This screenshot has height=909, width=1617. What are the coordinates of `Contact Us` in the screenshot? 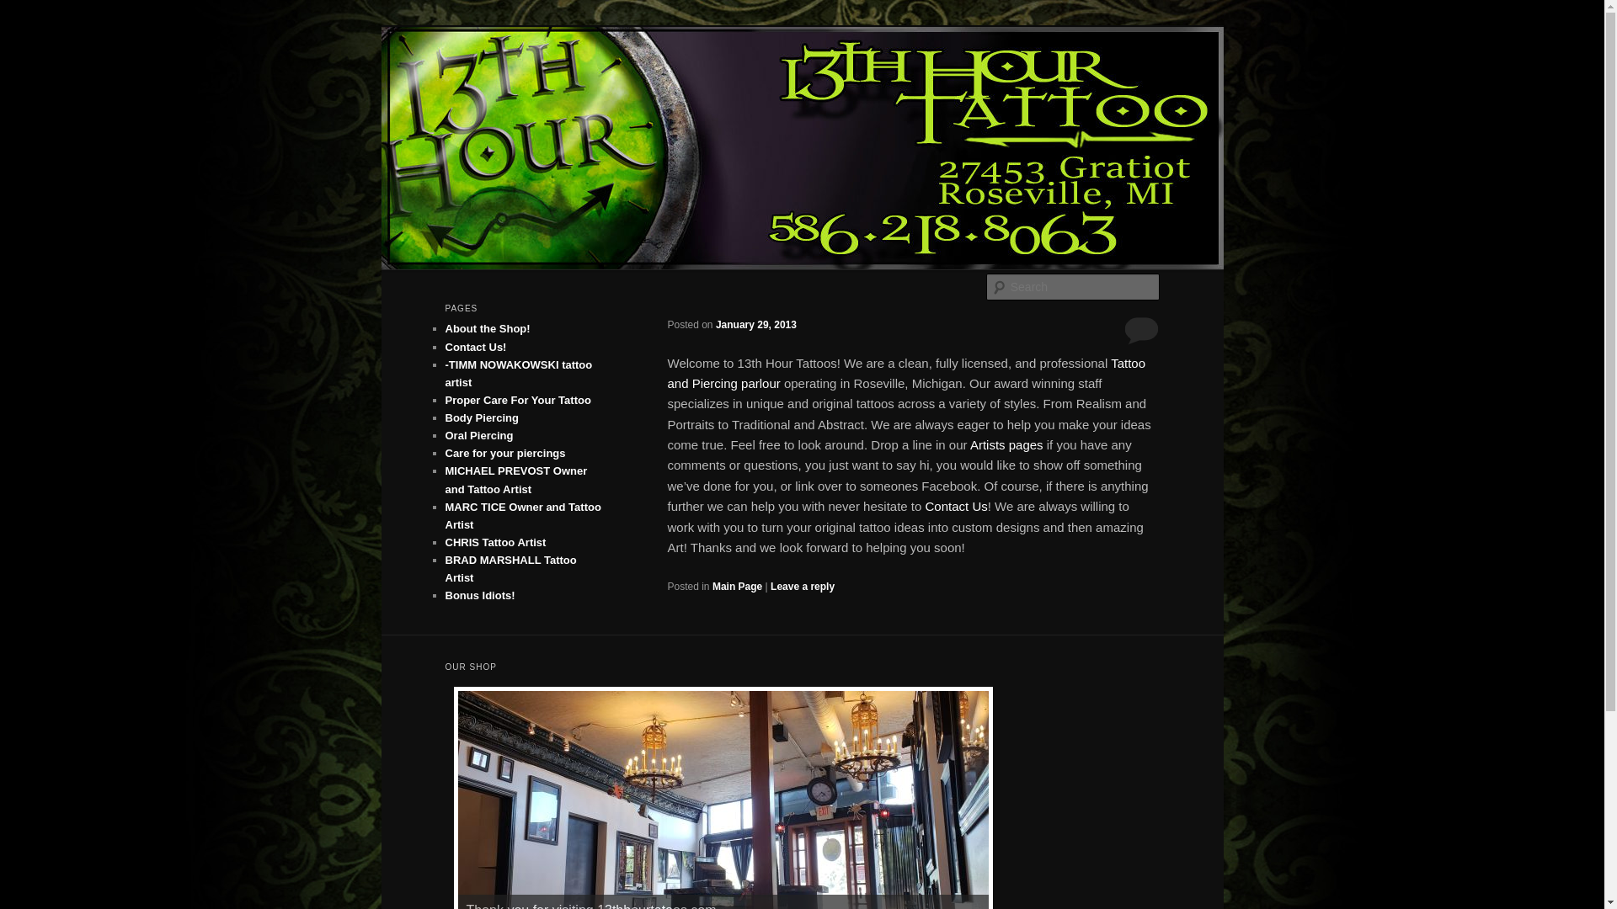 It's located at (957, 507).